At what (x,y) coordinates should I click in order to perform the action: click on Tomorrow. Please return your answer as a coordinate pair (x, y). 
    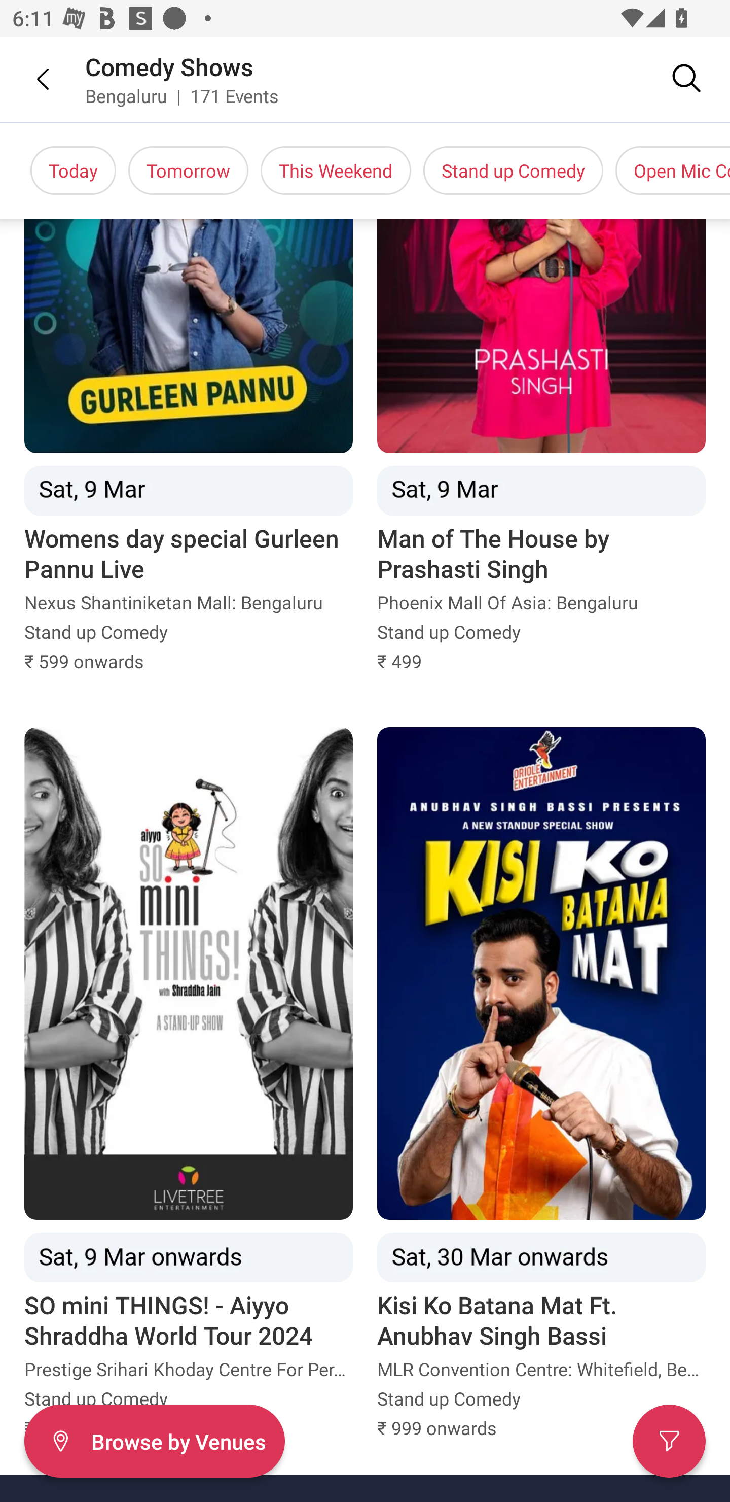
    Looking at the image, I should click on (188, 170).